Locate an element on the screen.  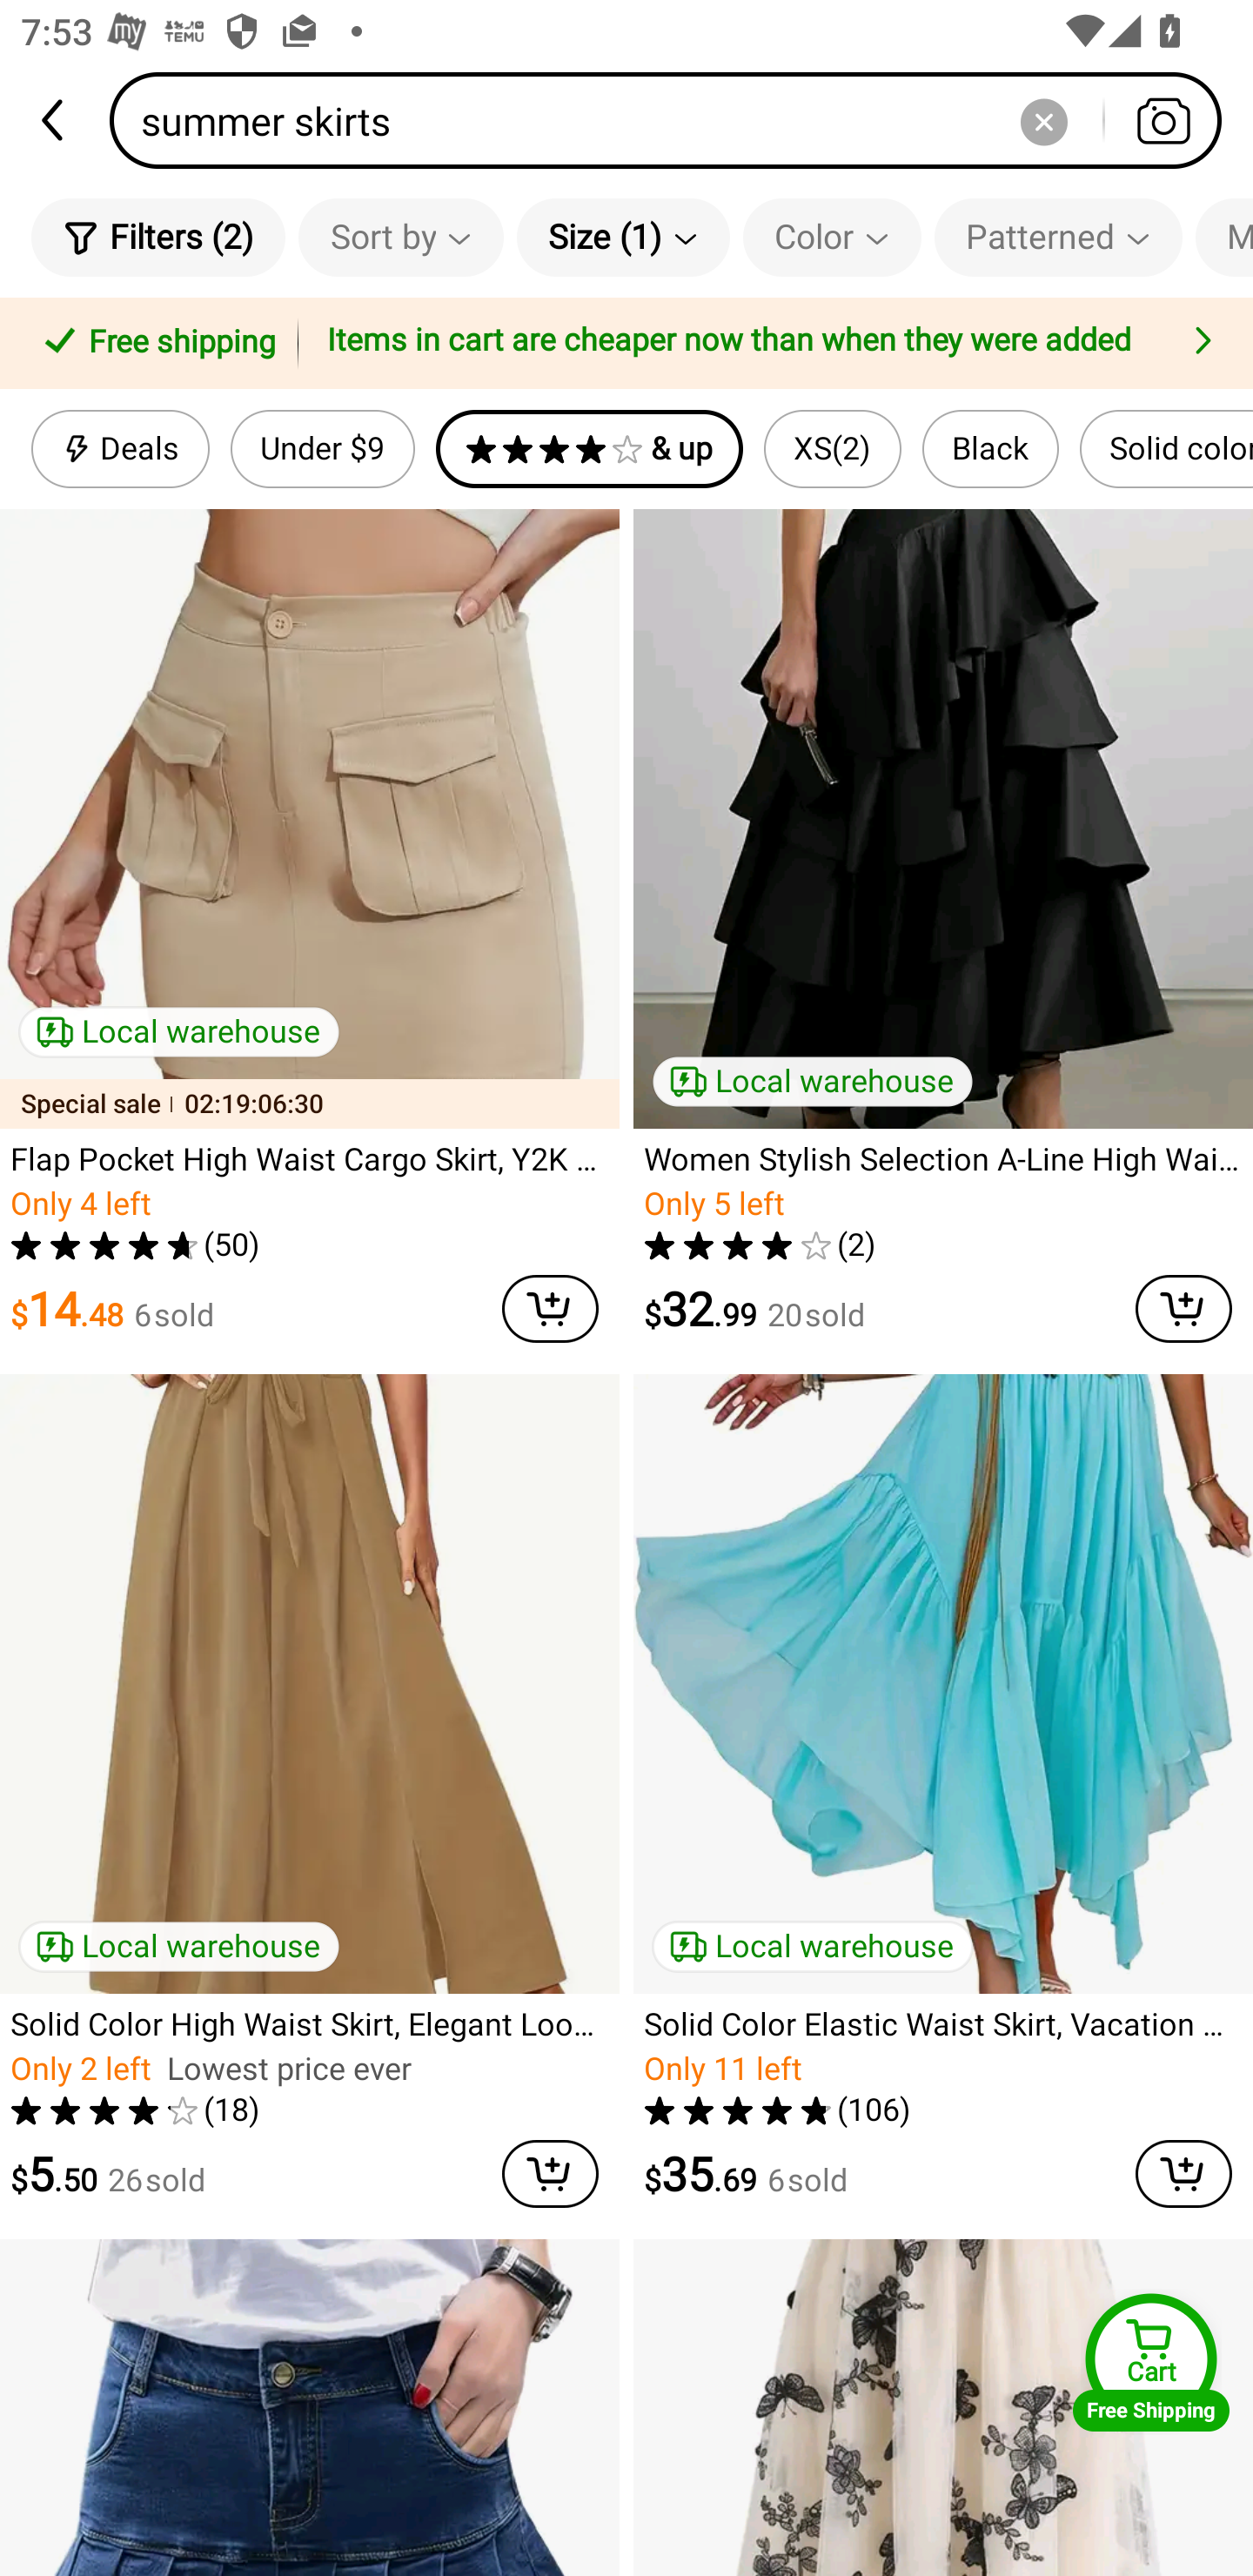
Filters (2) is located at coordinates (158, 237).